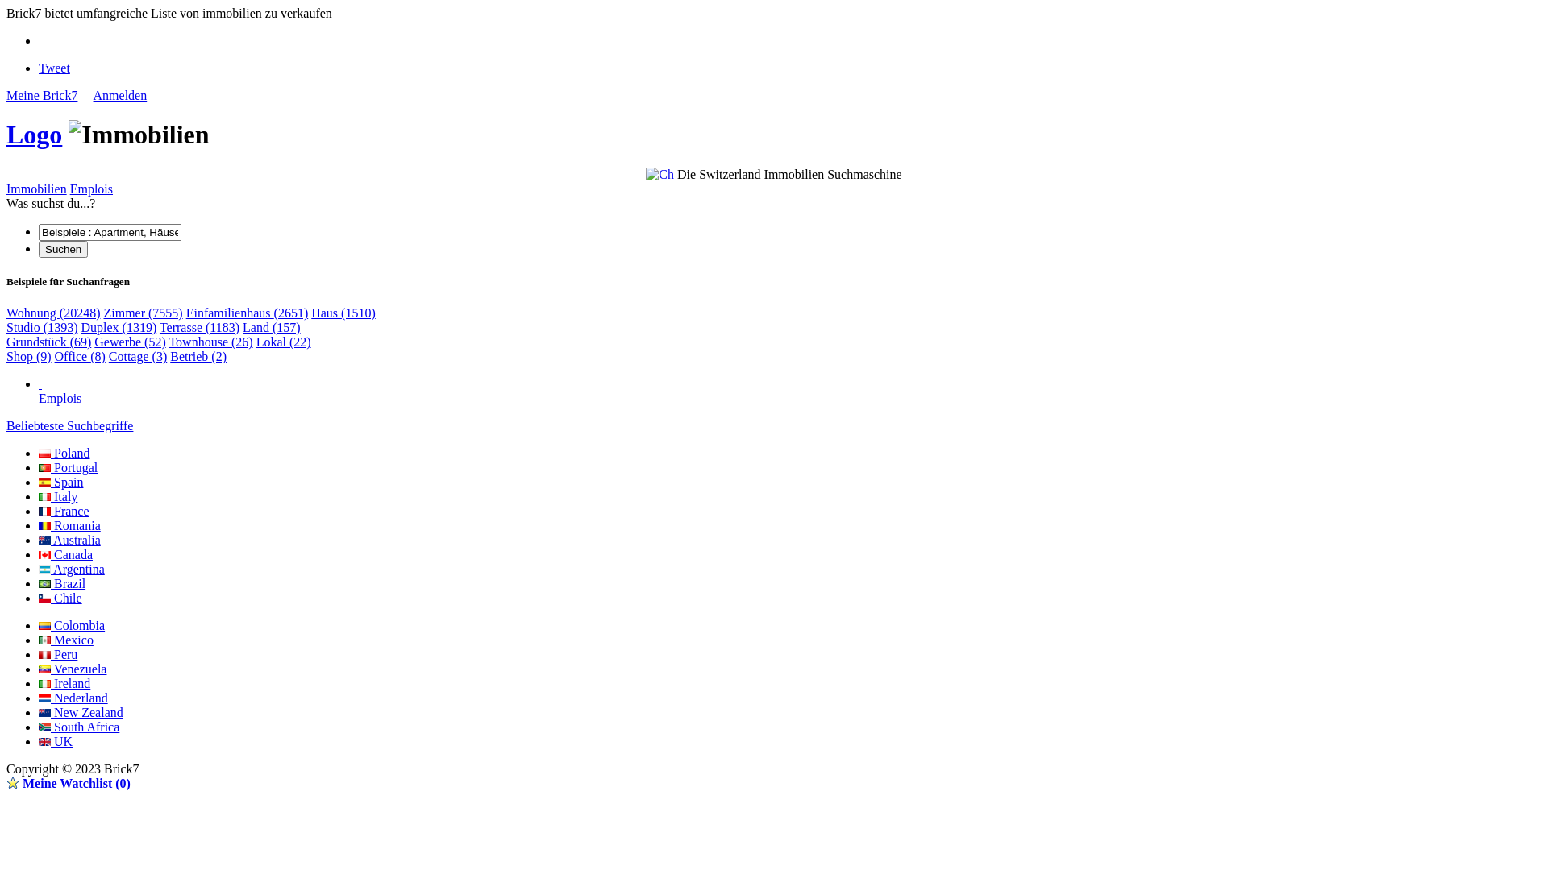 Image resolution: width=1548 pixels, height=870 pixels. What do you see at coordinates (92, 188) in the screenshot?
I see `Emplois` at bounding box center [92, 188].